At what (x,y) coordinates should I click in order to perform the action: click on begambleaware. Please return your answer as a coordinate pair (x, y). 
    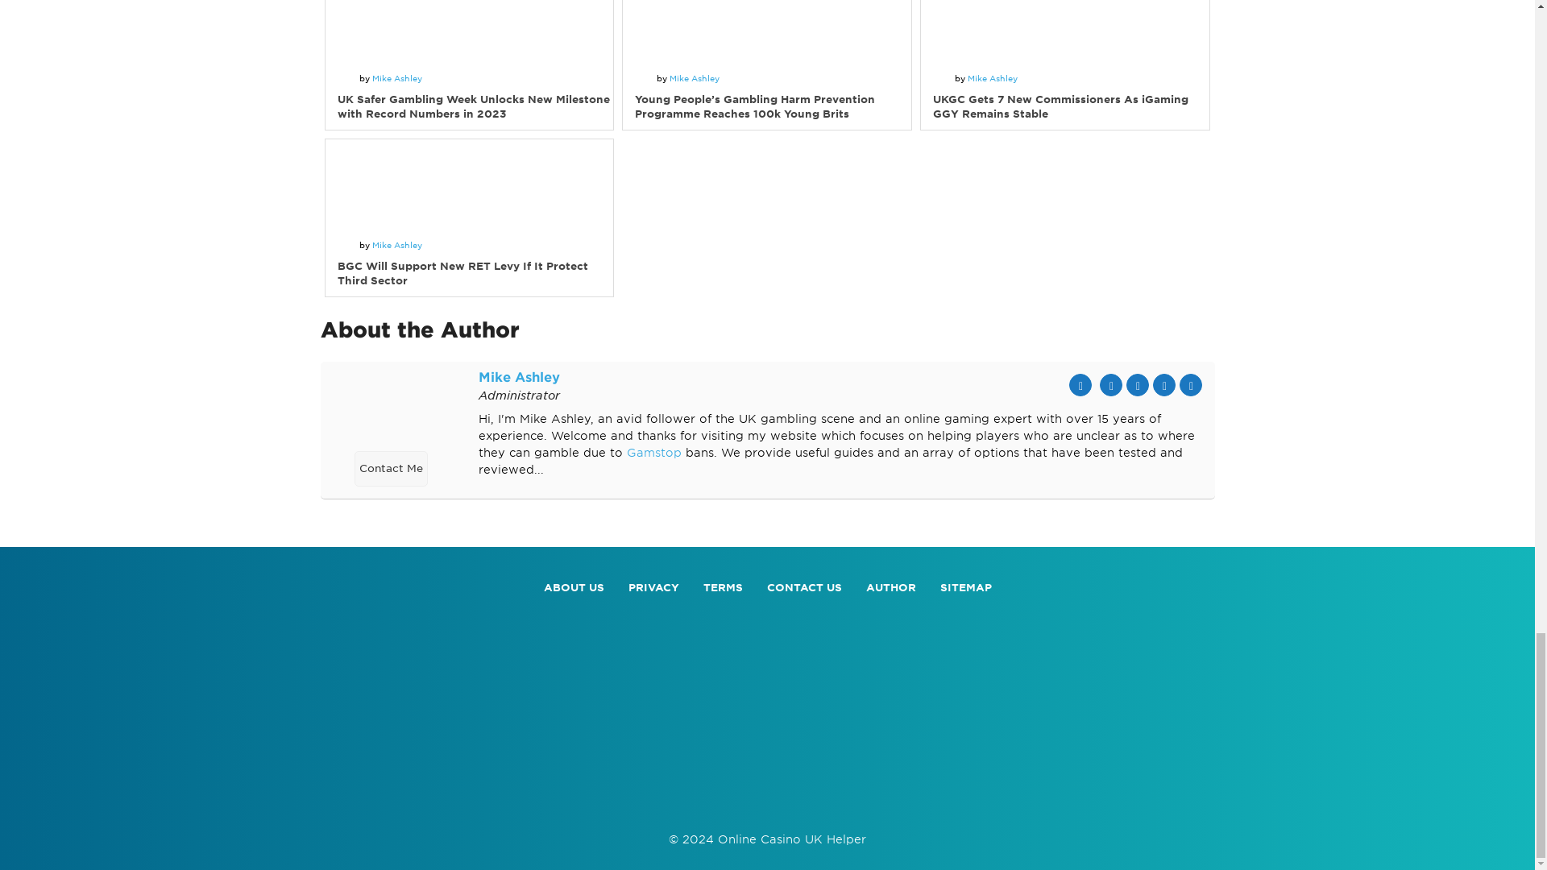
    Looking at the image, I should click on (767, 799).